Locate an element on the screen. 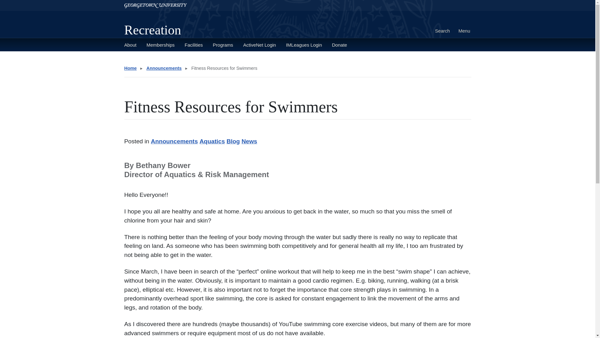 This screenshot has height=338, width=600. Menu is located at coordinates (464, 31).